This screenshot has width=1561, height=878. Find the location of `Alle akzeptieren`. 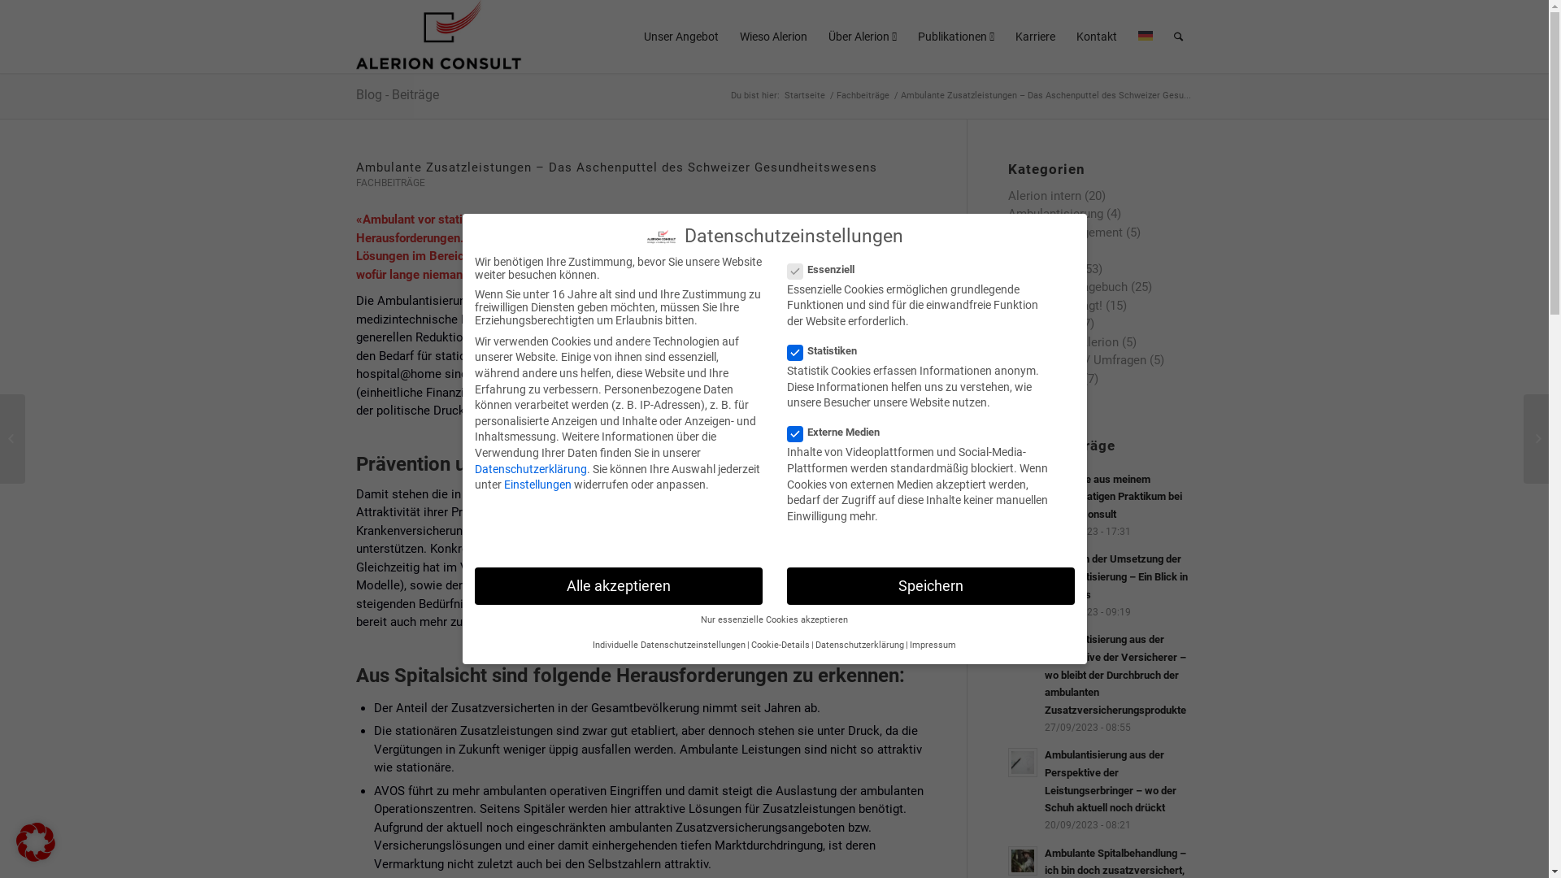

Alle akzeptieren is located at coordinates (619, 586).